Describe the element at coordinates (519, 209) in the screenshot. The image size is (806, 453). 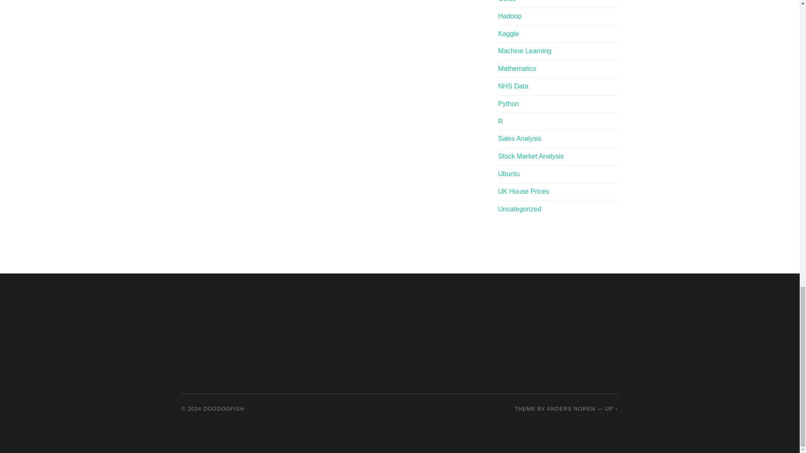
I see `Uncategorized` at that location.